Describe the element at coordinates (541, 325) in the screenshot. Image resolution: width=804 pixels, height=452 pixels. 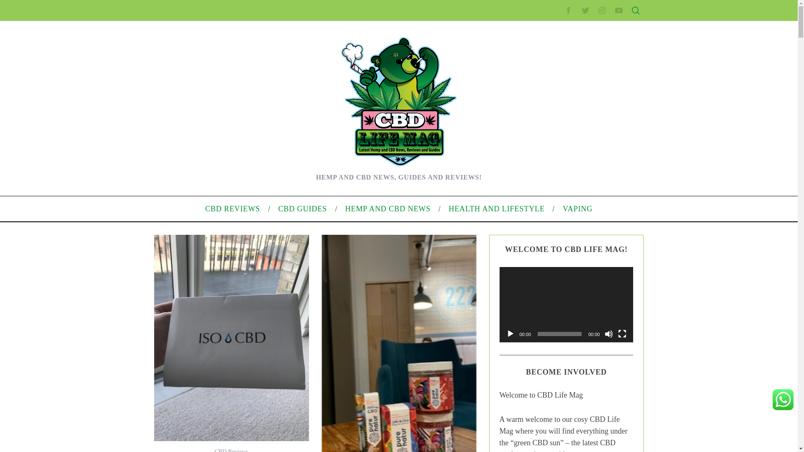
I see `Log in` at that location.